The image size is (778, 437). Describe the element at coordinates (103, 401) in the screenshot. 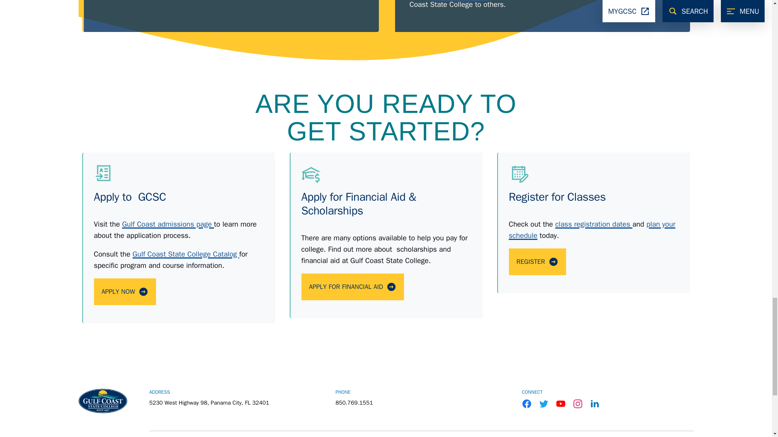

I see `Go To Gulf Coast State College Homepage` at that location.